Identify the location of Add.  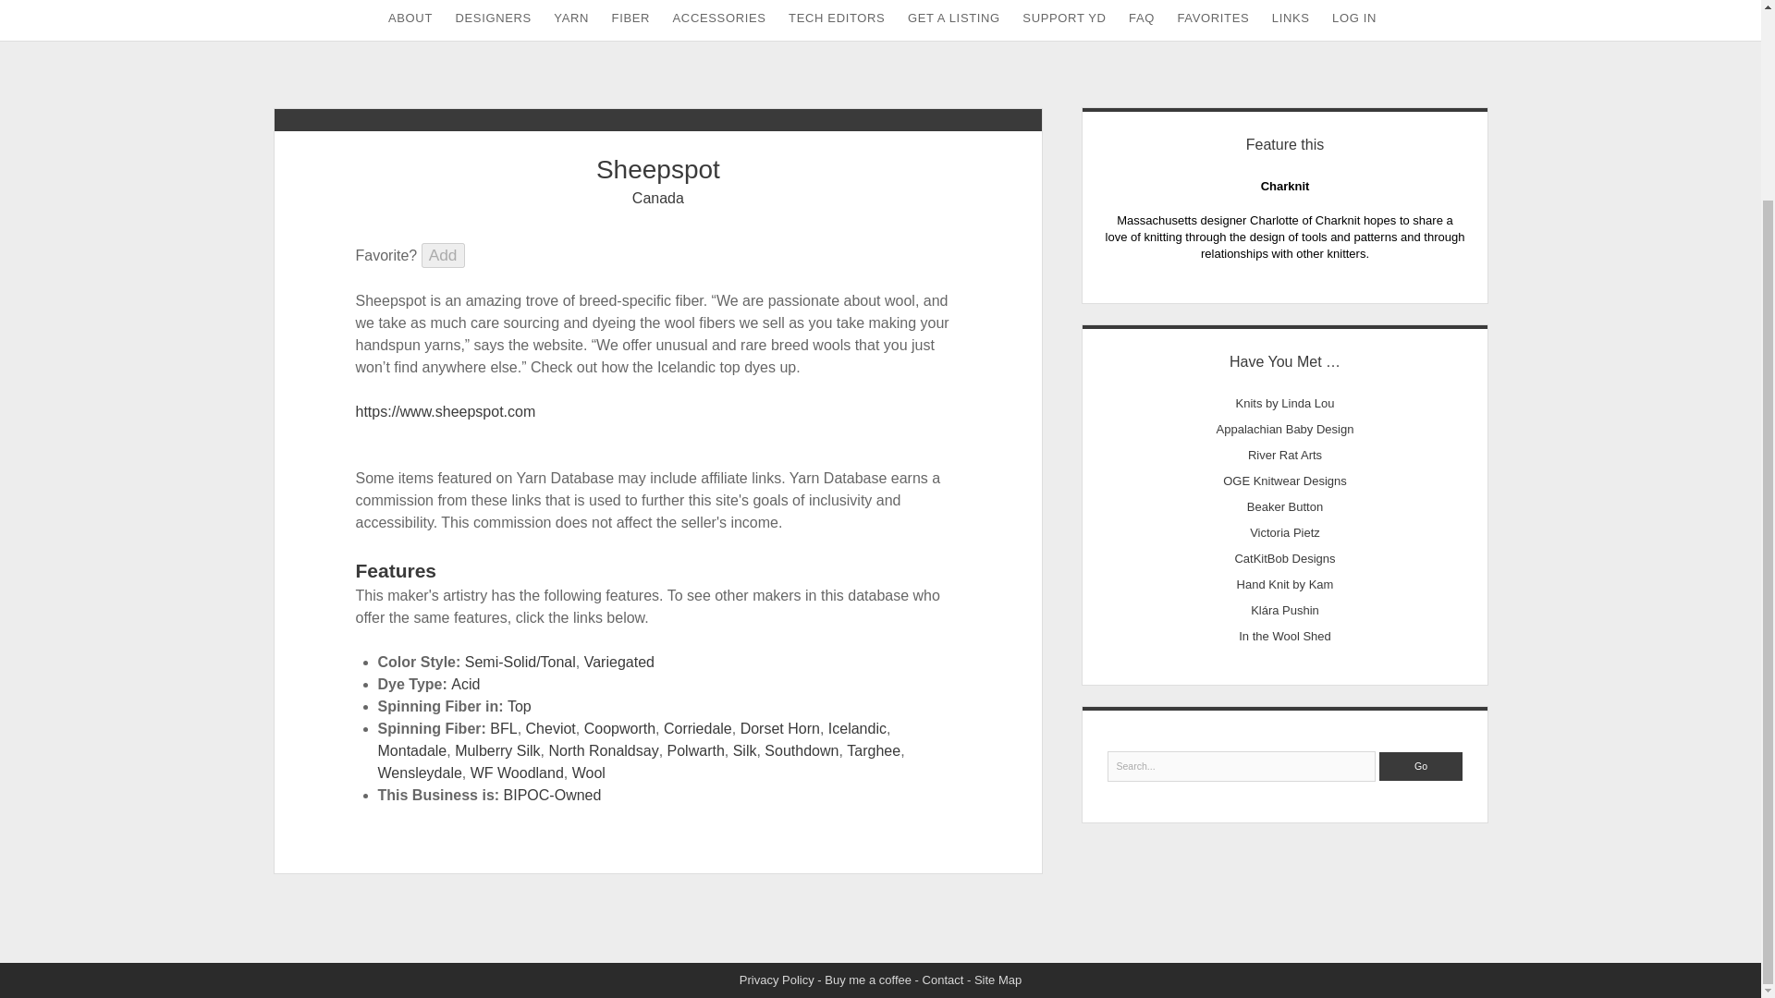
(444, 255).